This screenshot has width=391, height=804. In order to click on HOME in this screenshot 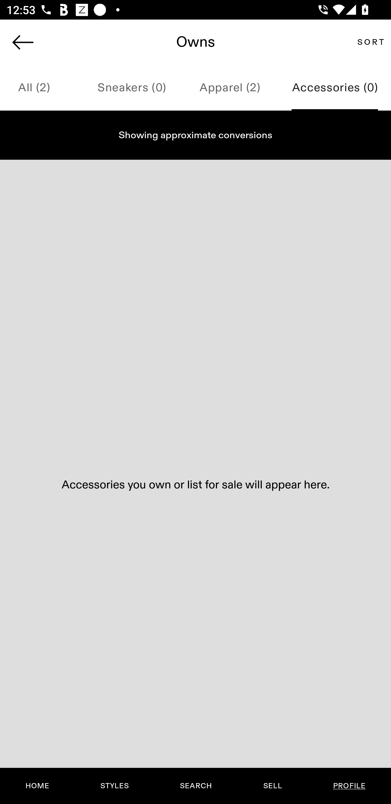, I will do `click(37, 786)`.